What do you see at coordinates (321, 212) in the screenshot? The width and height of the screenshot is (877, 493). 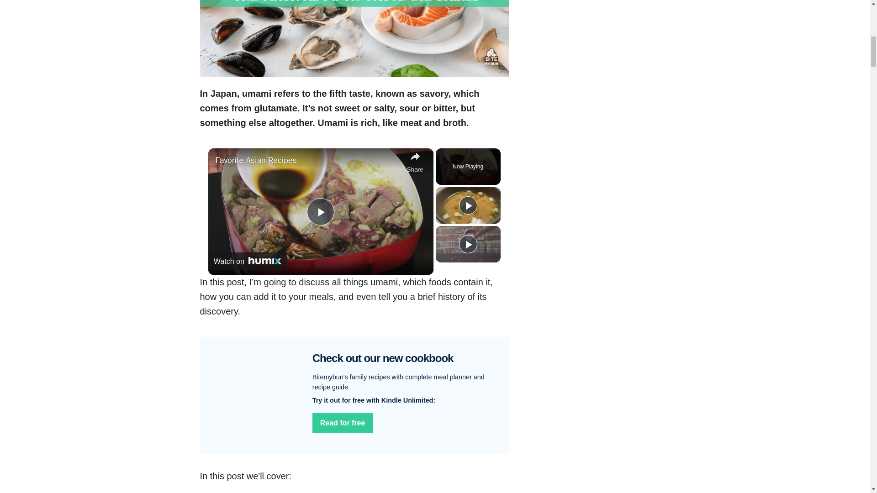 I see `Play Video` at bounding box center [321, 212].